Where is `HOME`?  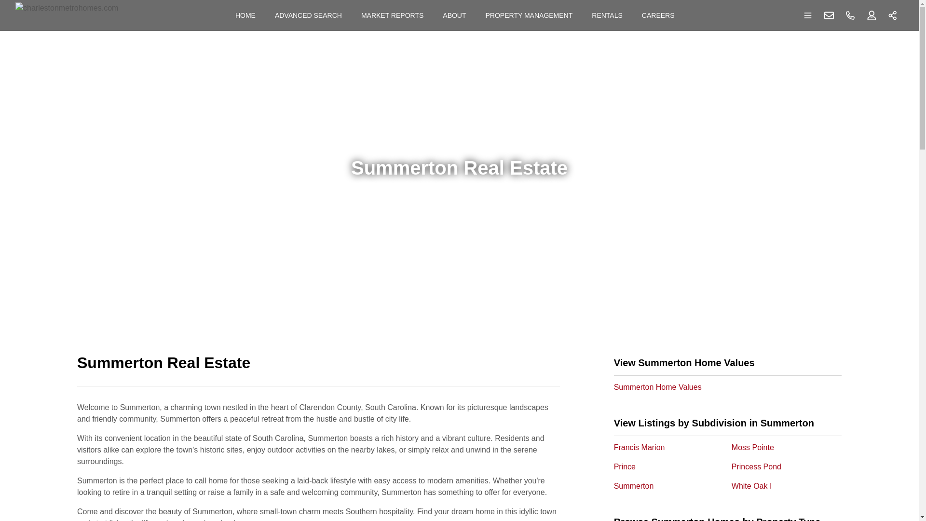 HOME is located at coordinates (245, 15).